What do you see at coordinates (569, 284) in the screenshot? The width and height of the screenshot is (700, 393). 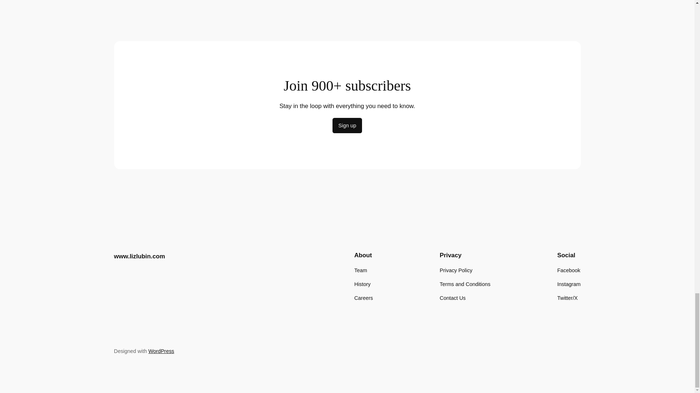 I see `Instagram` at bounding box center [569, 284].